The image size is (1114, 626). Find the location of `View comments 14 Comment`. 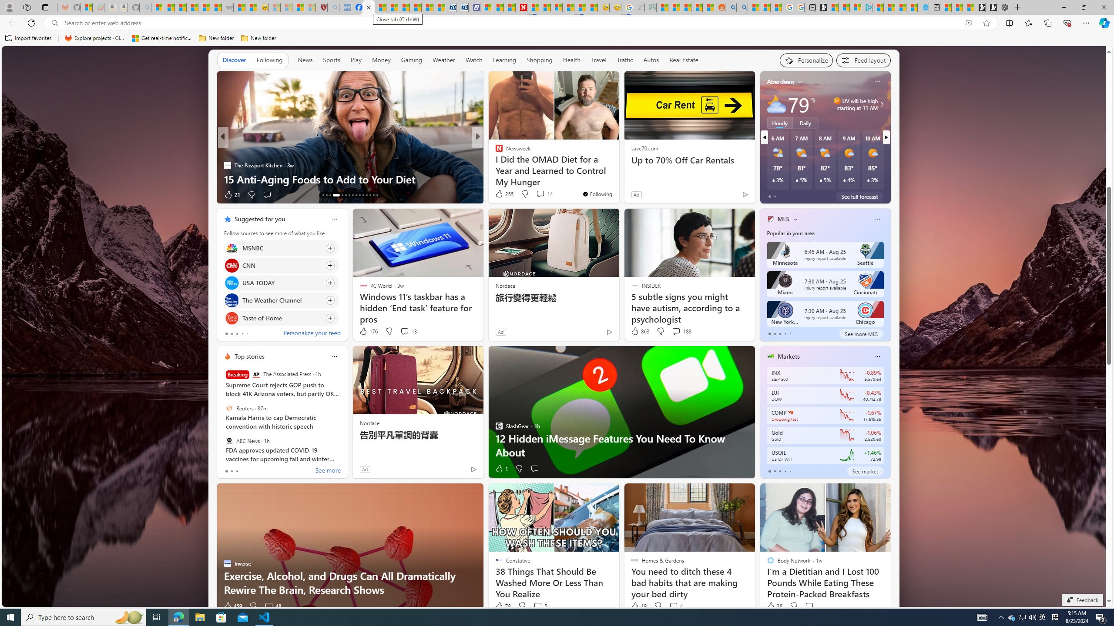

View comments 14 Comment is located at coordinates (540, 194).